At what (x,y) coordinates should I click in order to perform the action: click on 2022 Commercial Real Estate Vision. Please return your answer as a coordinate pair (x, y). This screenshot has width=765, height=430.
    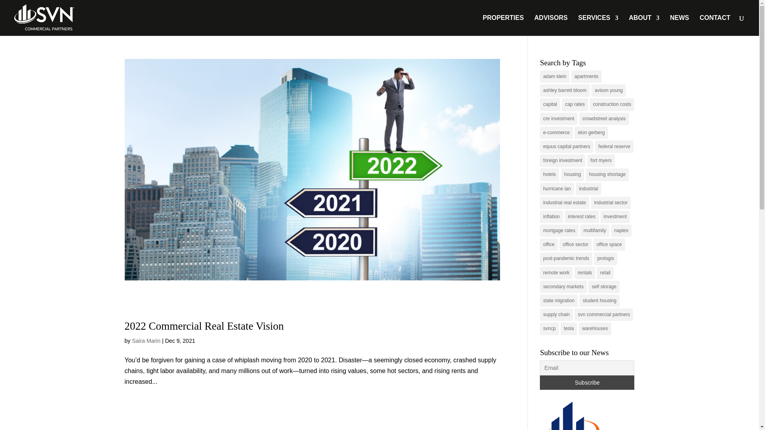
    Looking at the image, I should click on (204, 326).